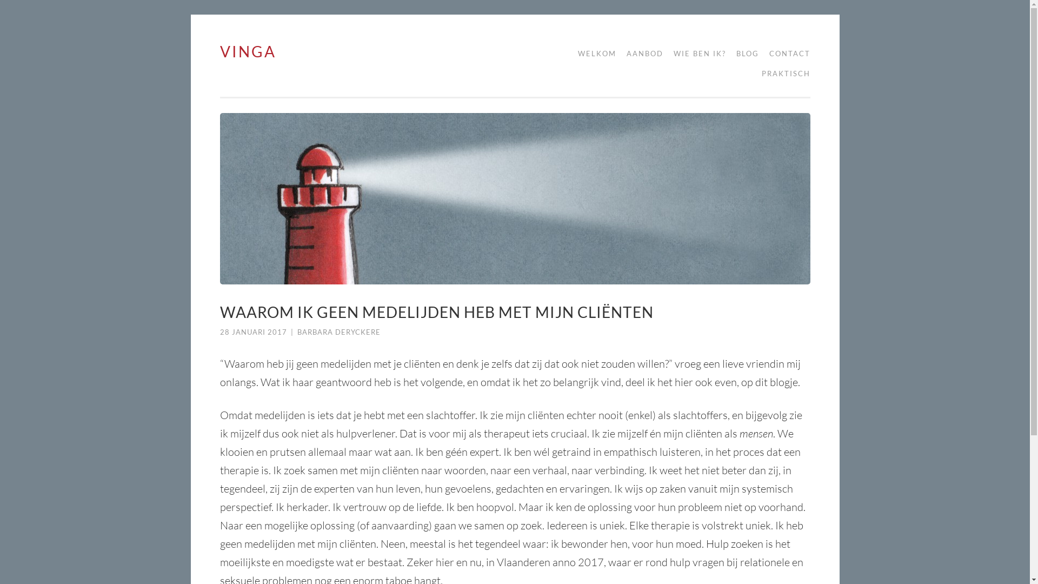 The image size is (1038, 584). Describe the element at coordinates (782, 74) in the screenshot. I see `PRAKTISCH` at that location.